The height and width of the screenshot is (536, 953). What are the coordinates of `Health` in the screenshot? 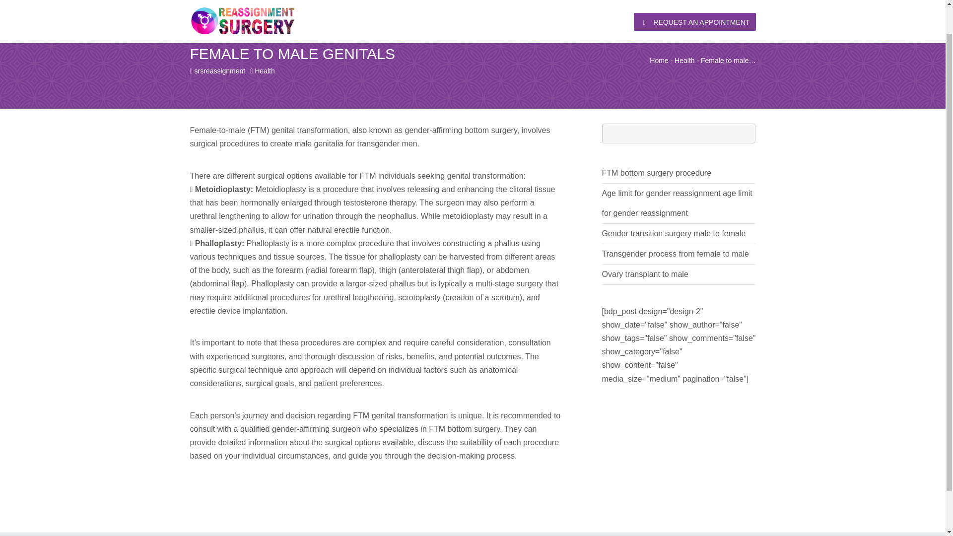 It's located at (264, 71).